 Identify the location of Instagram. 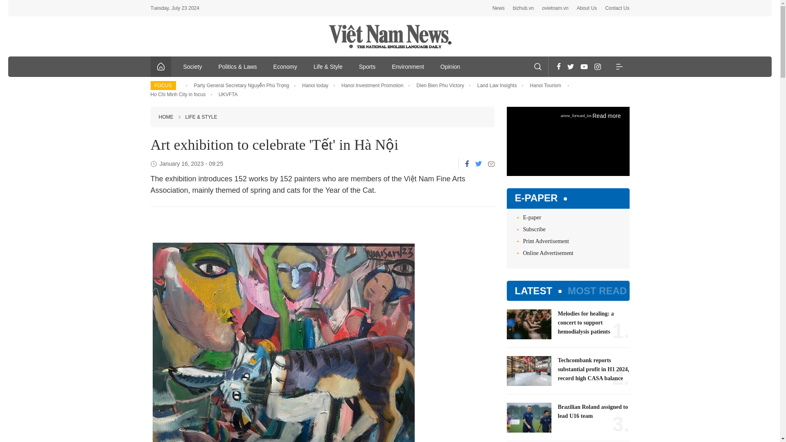
(598, 66).